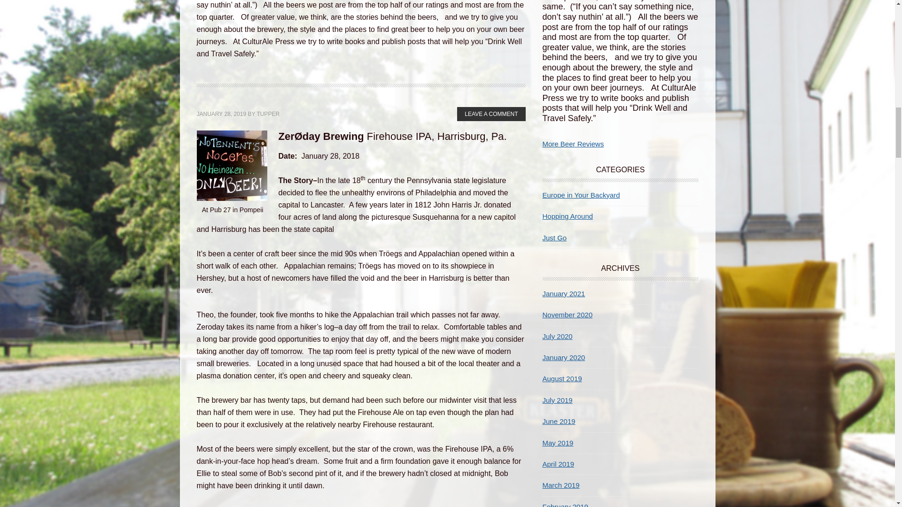 The width and height of the screenshot is (902, 507). Describe the element at coordinates (572, 144) in the screenshot. I see `Beer Reviews` at that location.